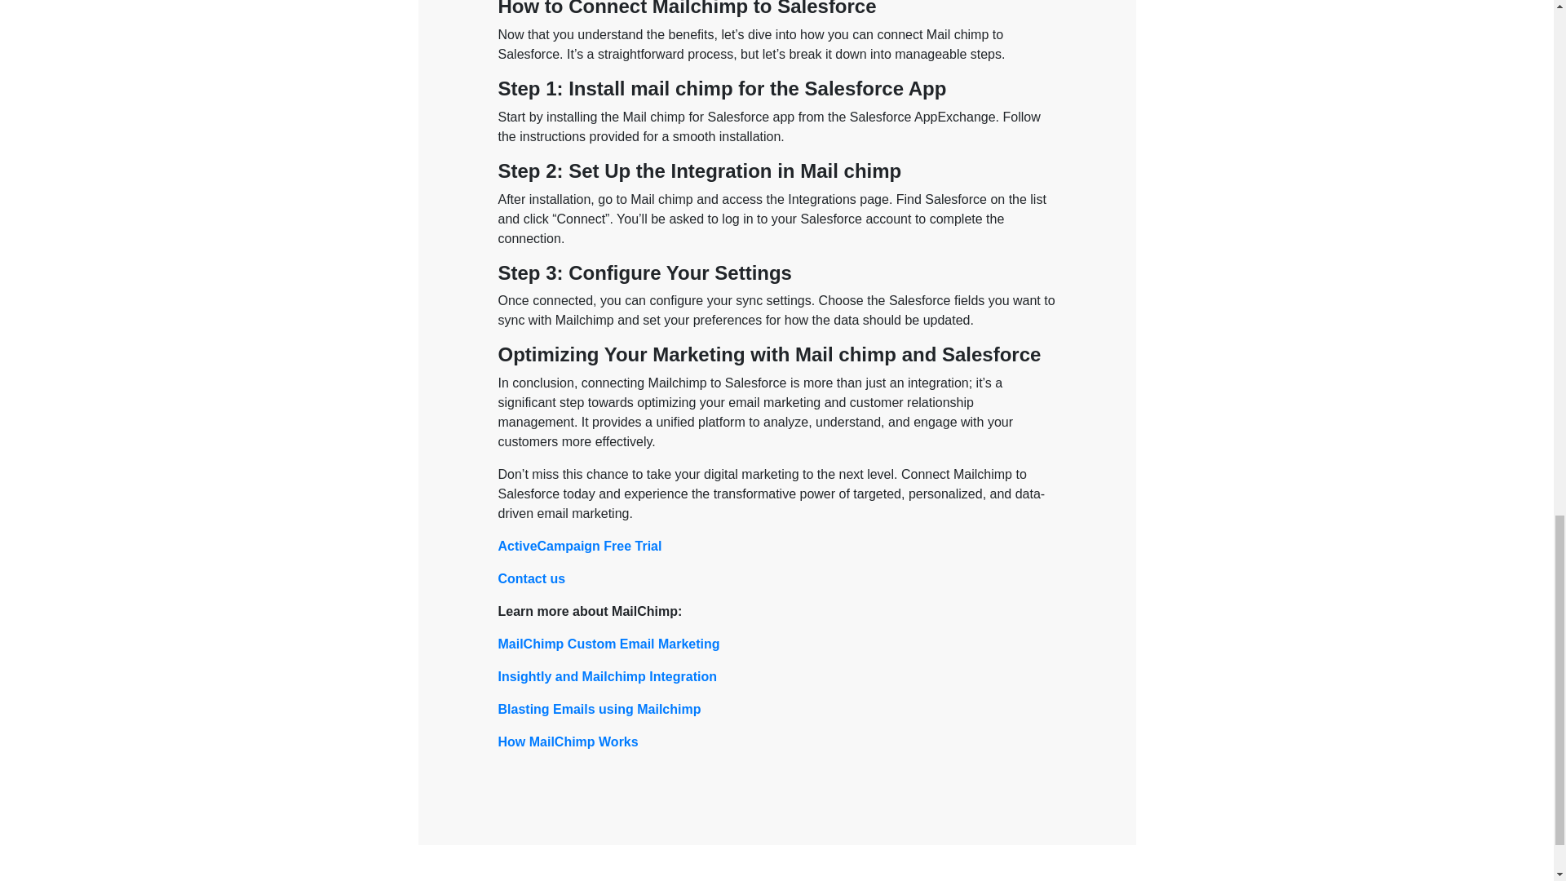 This screenshot has width=1566, height=881. I want to click on Insightly and Mailchimp Integration, so click(607, 676).